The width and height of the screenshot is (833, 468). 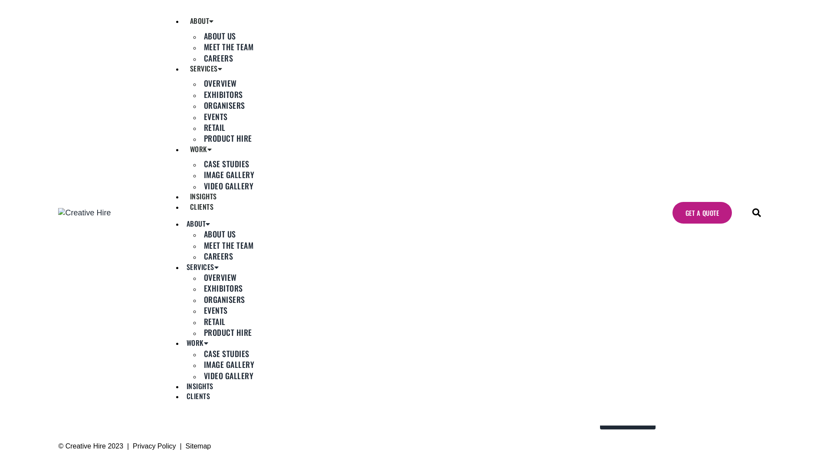 I want to click on IMAGE GALLERY, so click(x=229, y=175).